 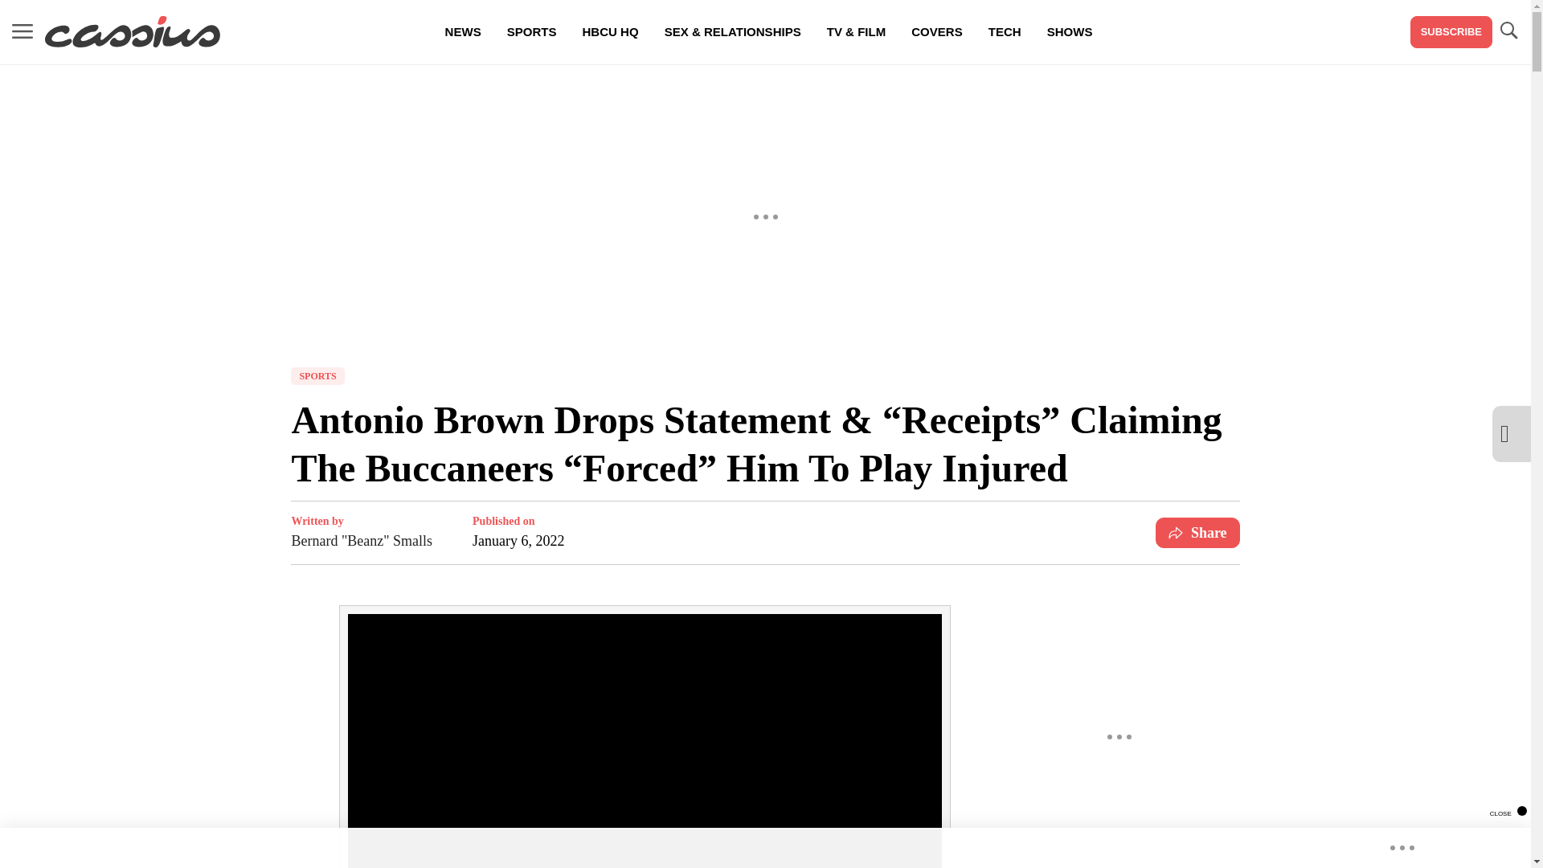 I want to click on TECH, so click(x=1005, y=32).